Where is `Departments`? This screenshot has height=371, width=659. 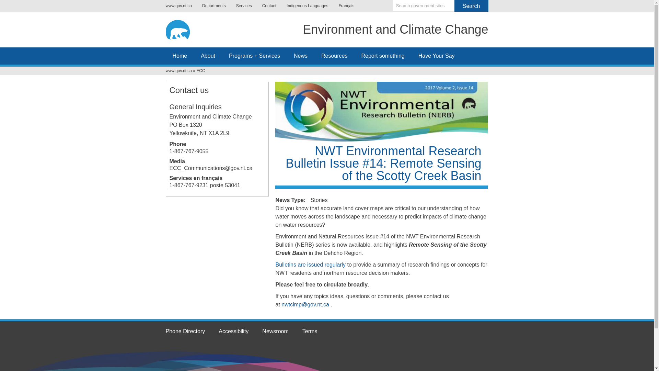
Departments is located at coordinates (214, 5).